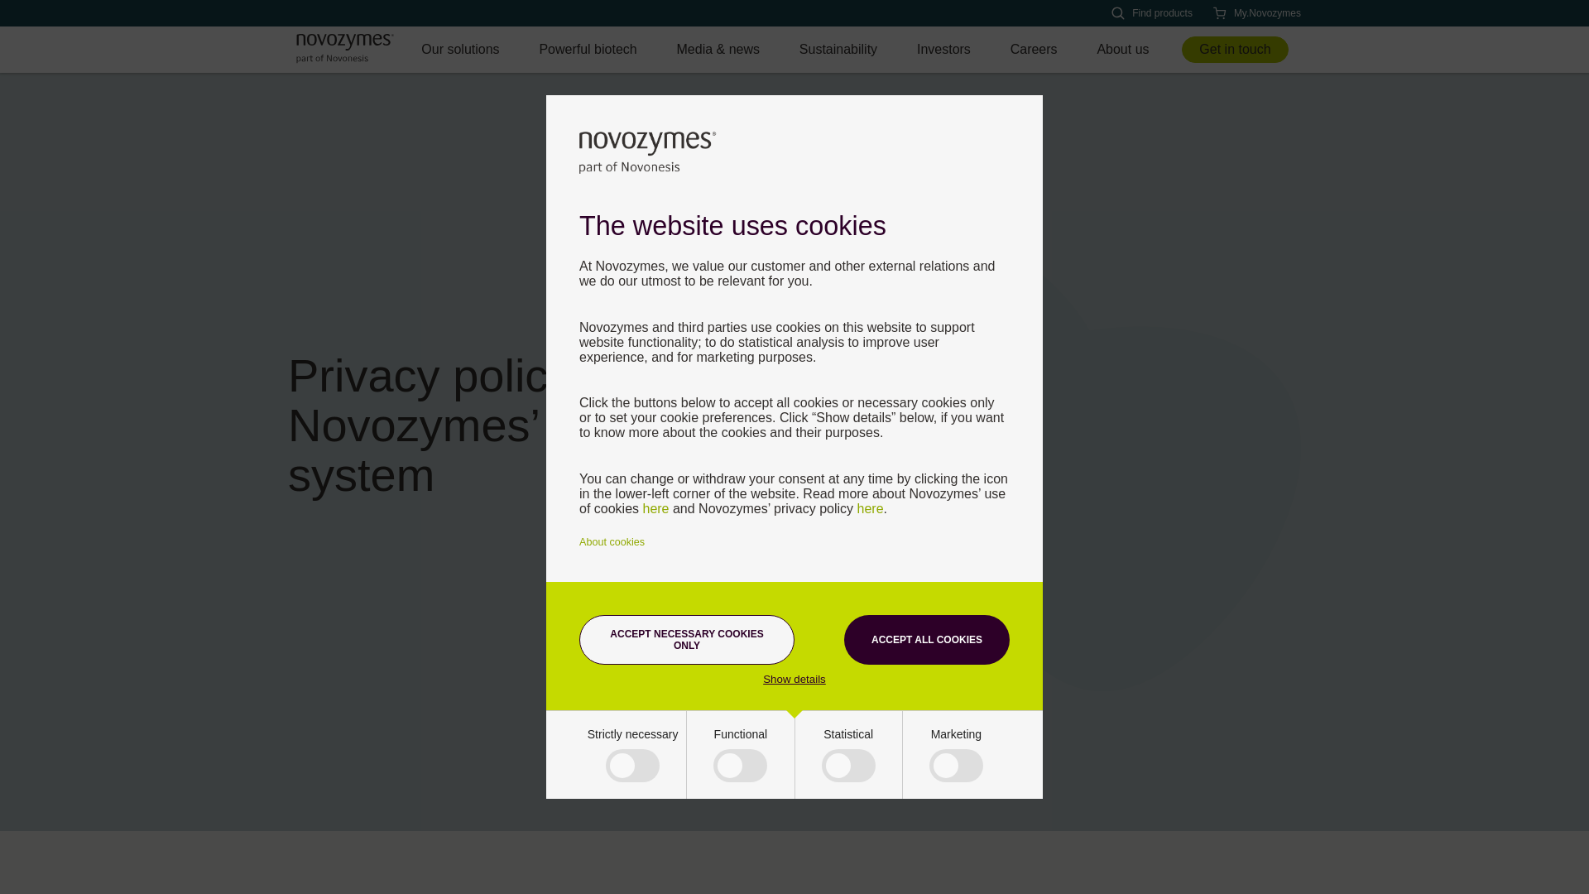 This screenshot has height=894, width=1589. I want to click on ACCEPT ALL COOKIES, so click(926, 640).